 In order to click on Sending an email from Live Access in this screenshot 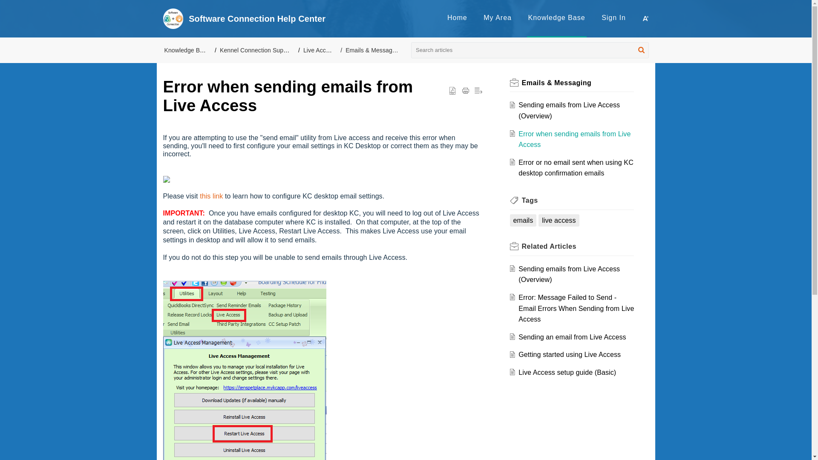, I will do `click(572, 337)`.